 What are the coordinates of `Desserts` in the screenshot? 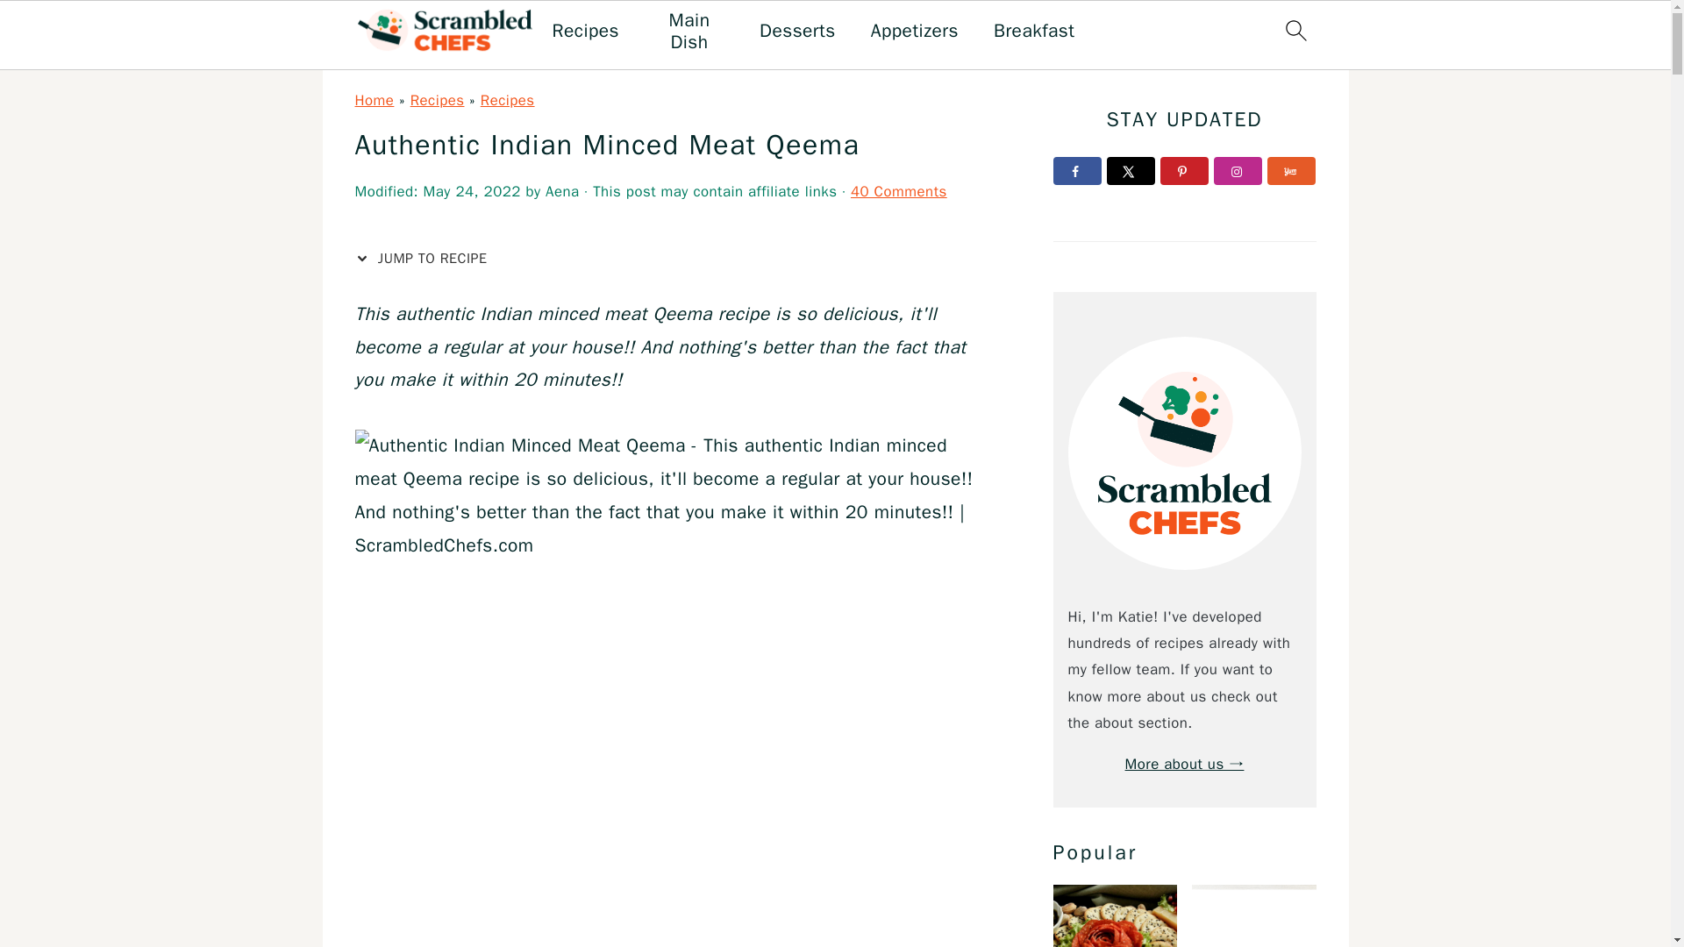 It's located at (796, 30).